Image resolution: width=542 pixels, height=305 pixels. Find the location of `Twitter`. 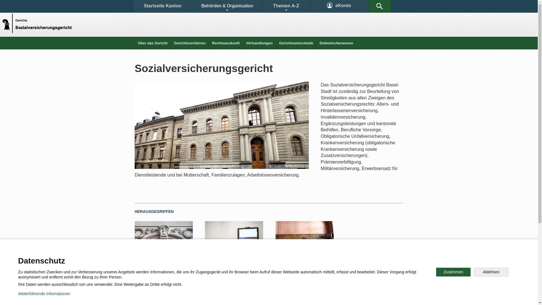

Twitter is located at coordinates (239, 278).